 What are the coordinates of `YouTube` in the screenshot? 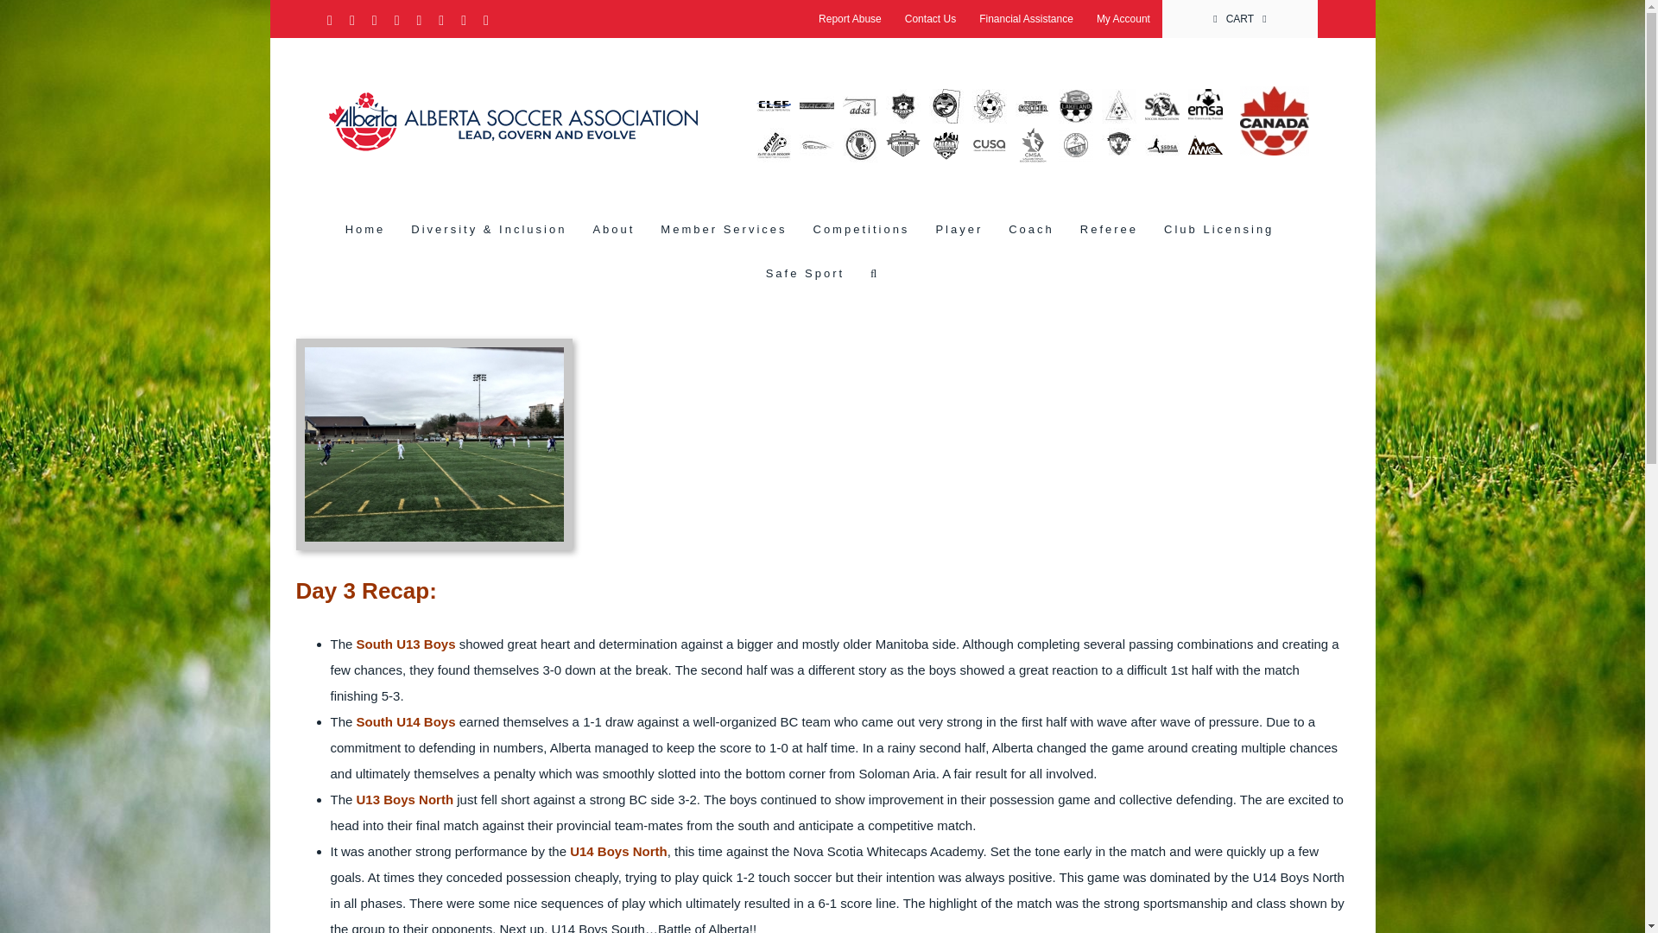 It's located at (418, 21).